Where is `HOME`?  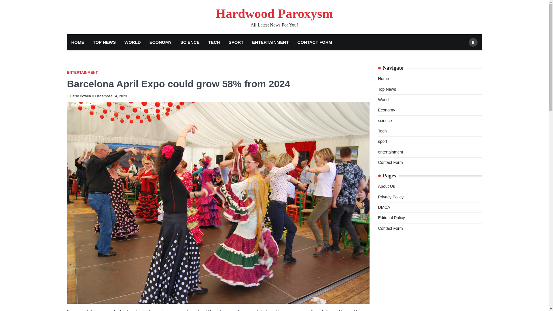
HOME is located at coordinates (78, 42).